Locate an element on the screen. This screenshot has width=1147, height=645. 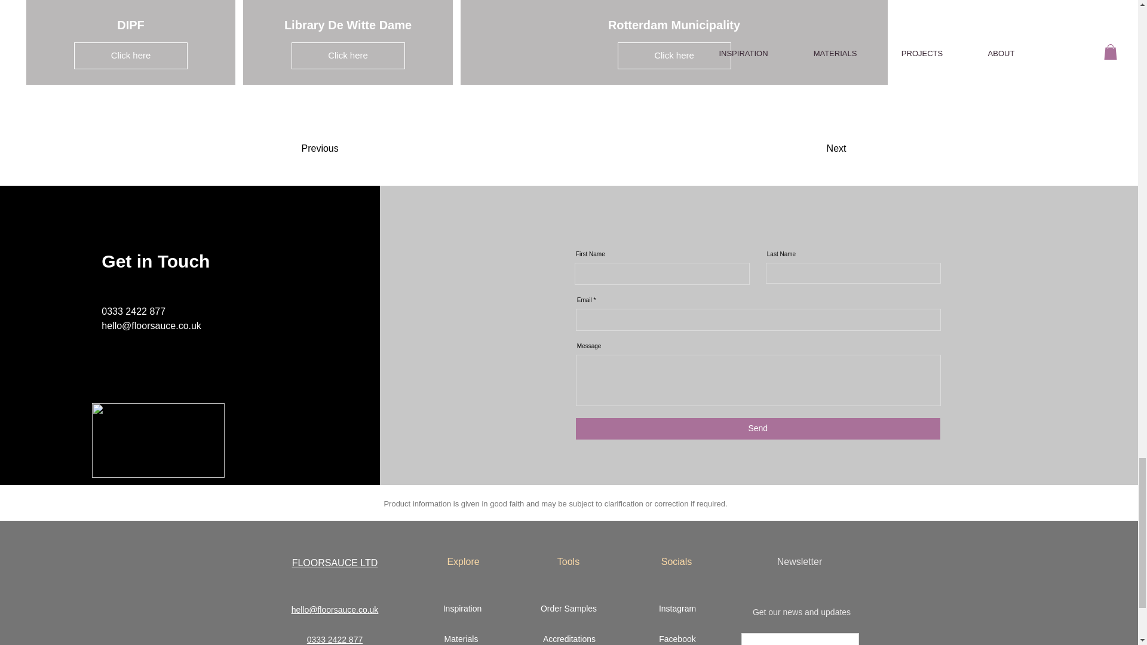
Click here is located at coordinates (348, 55).